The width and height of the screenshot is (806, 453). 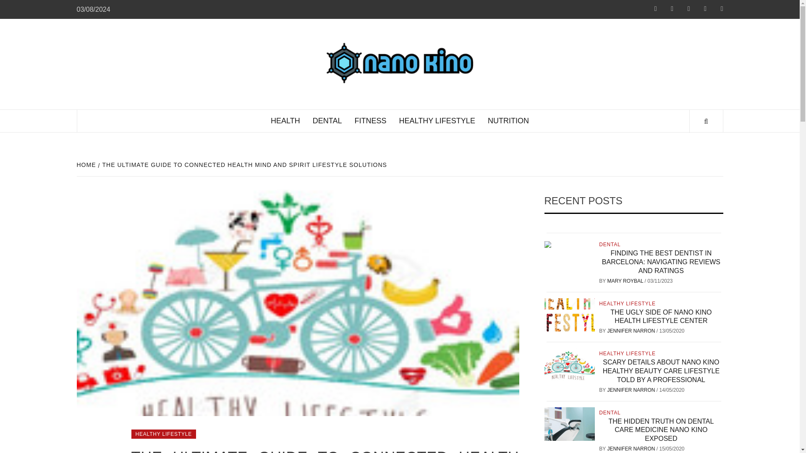 I want to click on HEALTHY LIFESTYLE, so click(x=628, y=304).